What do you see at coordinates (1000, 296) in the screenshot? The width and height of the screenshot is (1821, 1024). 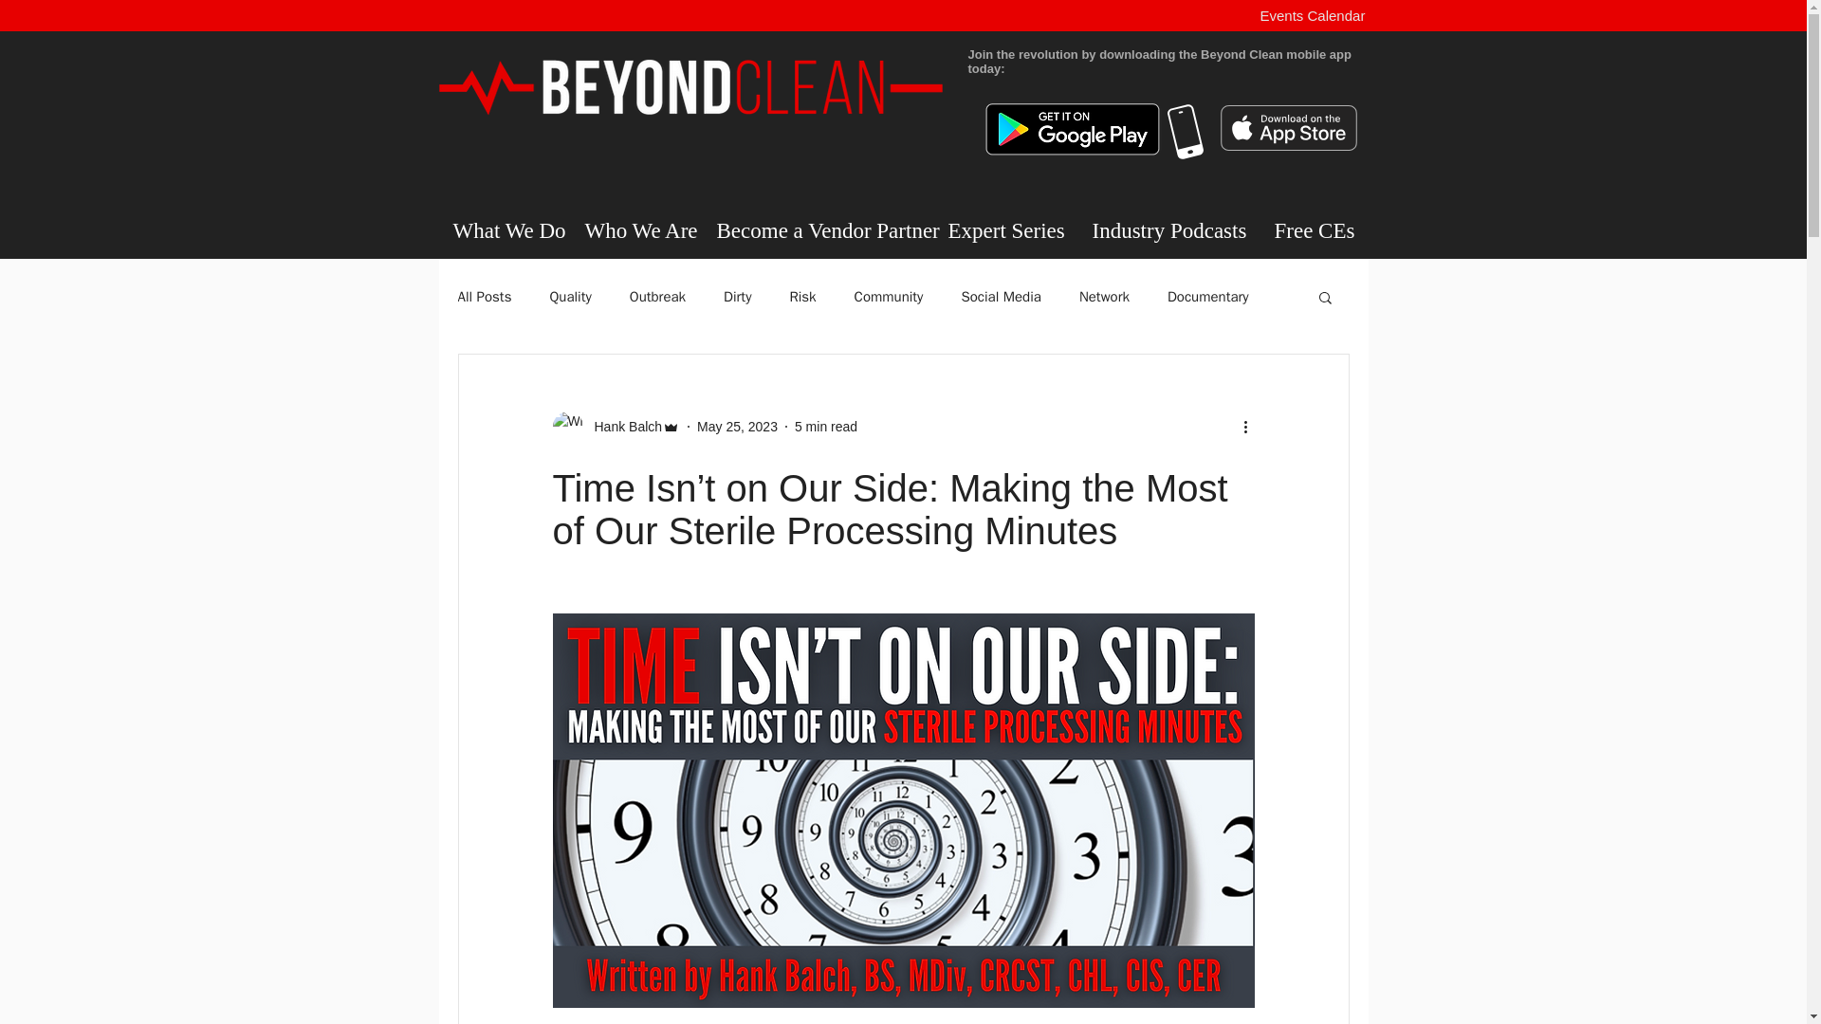 I see `Social Media` at bounding box center [1000, 296].